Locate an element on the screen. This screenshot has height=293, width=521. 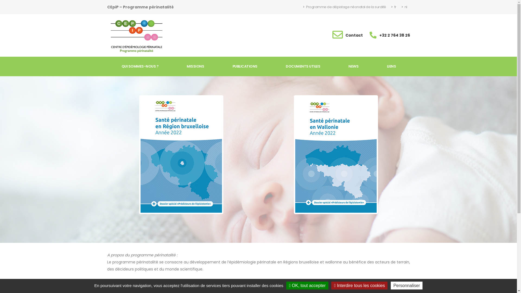
+32 2 764 38 26 is located at coordinates (395, 35).